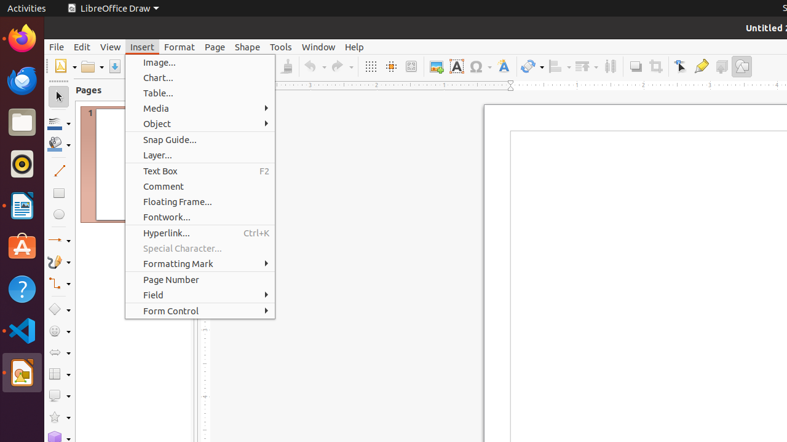 This screenshot has height=442, width=787. What do you see at coordinates (200, 93) in the screenshot?
I see `Table...` at bounding box center [200, 93].